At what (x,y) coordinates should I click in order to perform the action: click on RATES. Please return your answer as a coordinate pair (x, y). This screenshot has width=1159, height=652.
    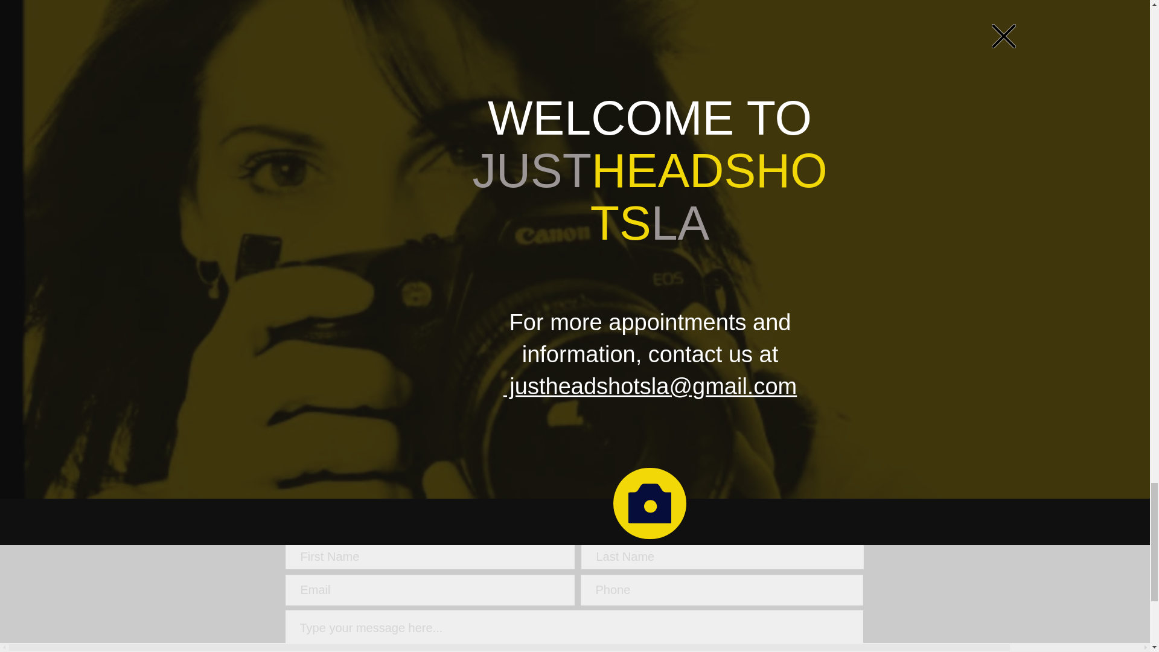
    Looking at the image, I should click on (590, 438).